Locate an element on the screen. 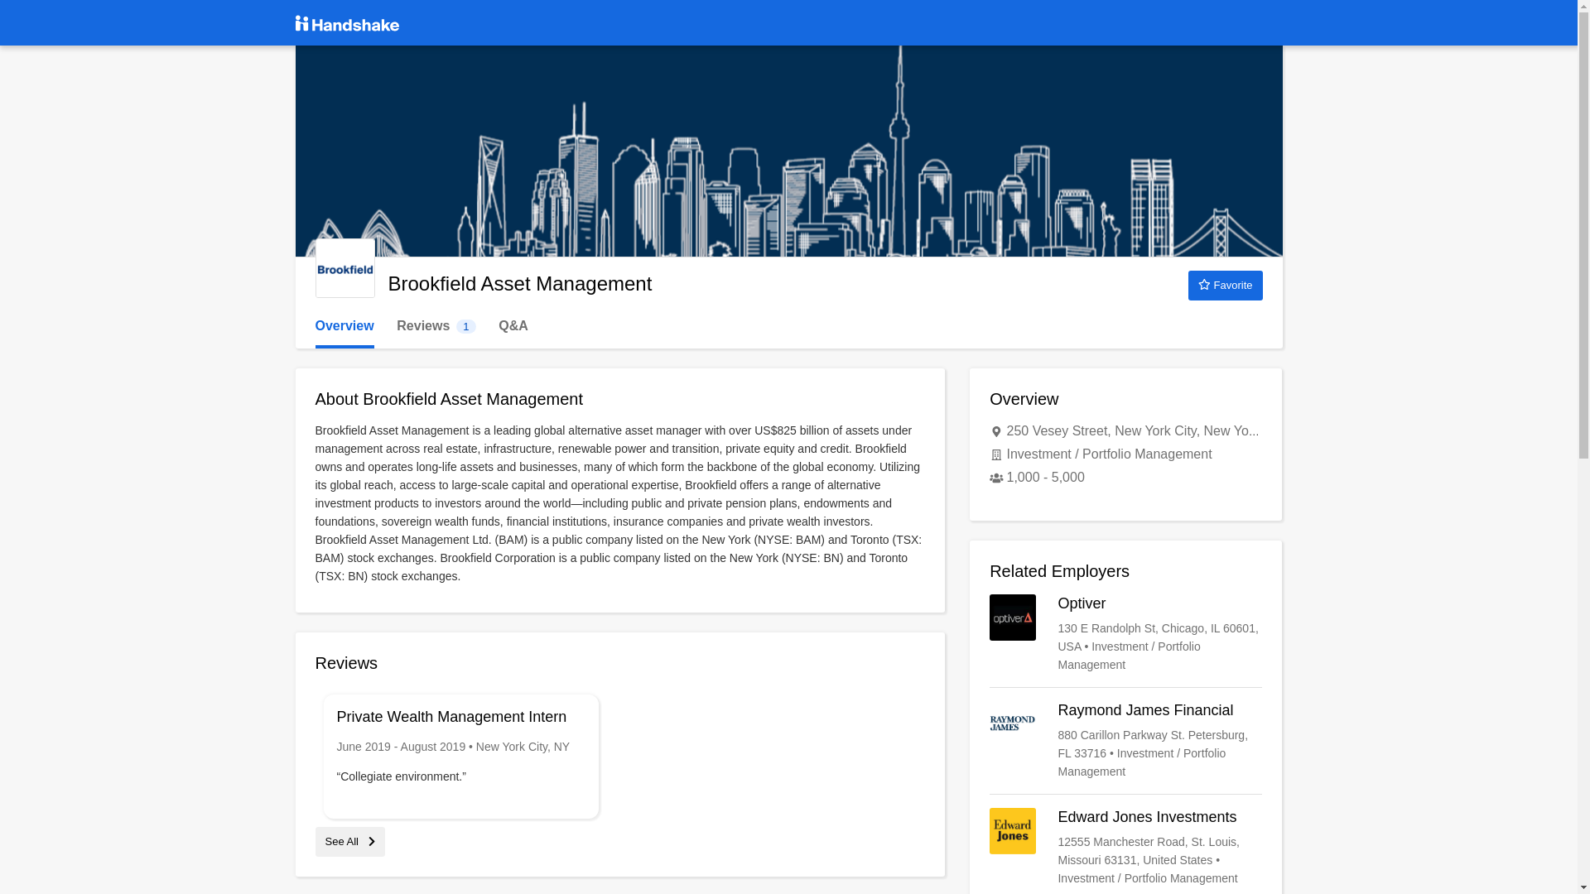 The image size is (1590, 894). Optiver is located at coordinates (1125, 848).